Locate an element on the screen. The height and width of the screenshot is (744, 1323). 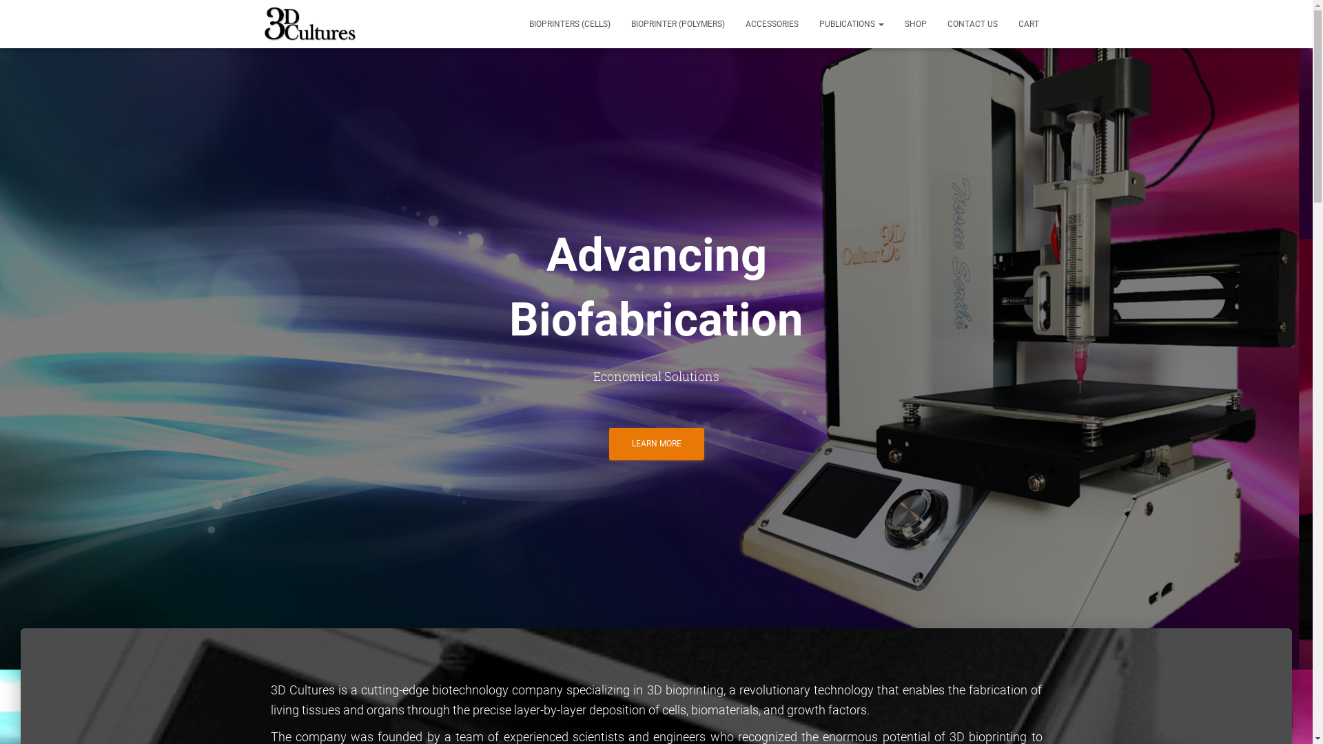
3D Cultures is located at coordinates (310, 24).